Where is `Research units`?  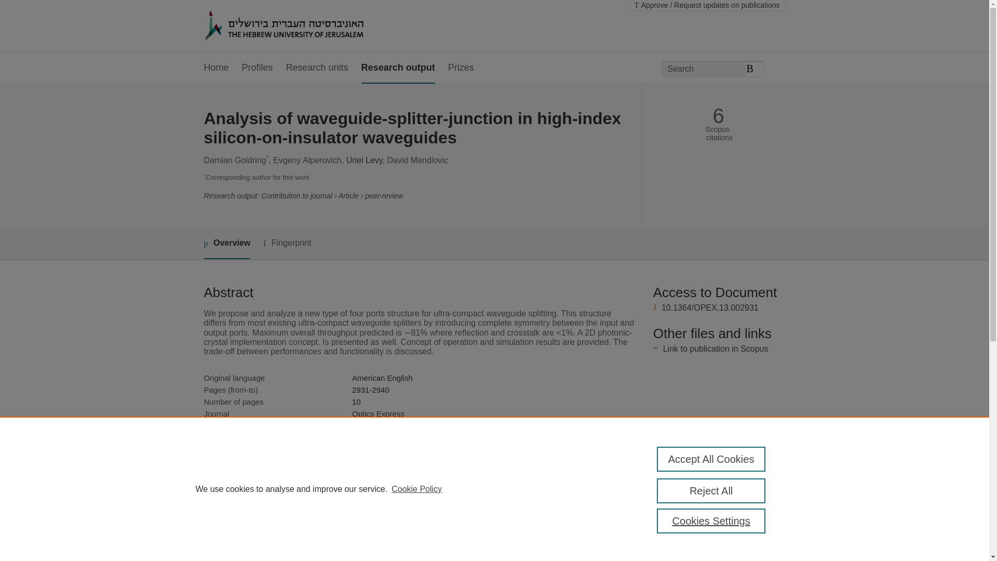
Research units is located at coordinates (317, 68).